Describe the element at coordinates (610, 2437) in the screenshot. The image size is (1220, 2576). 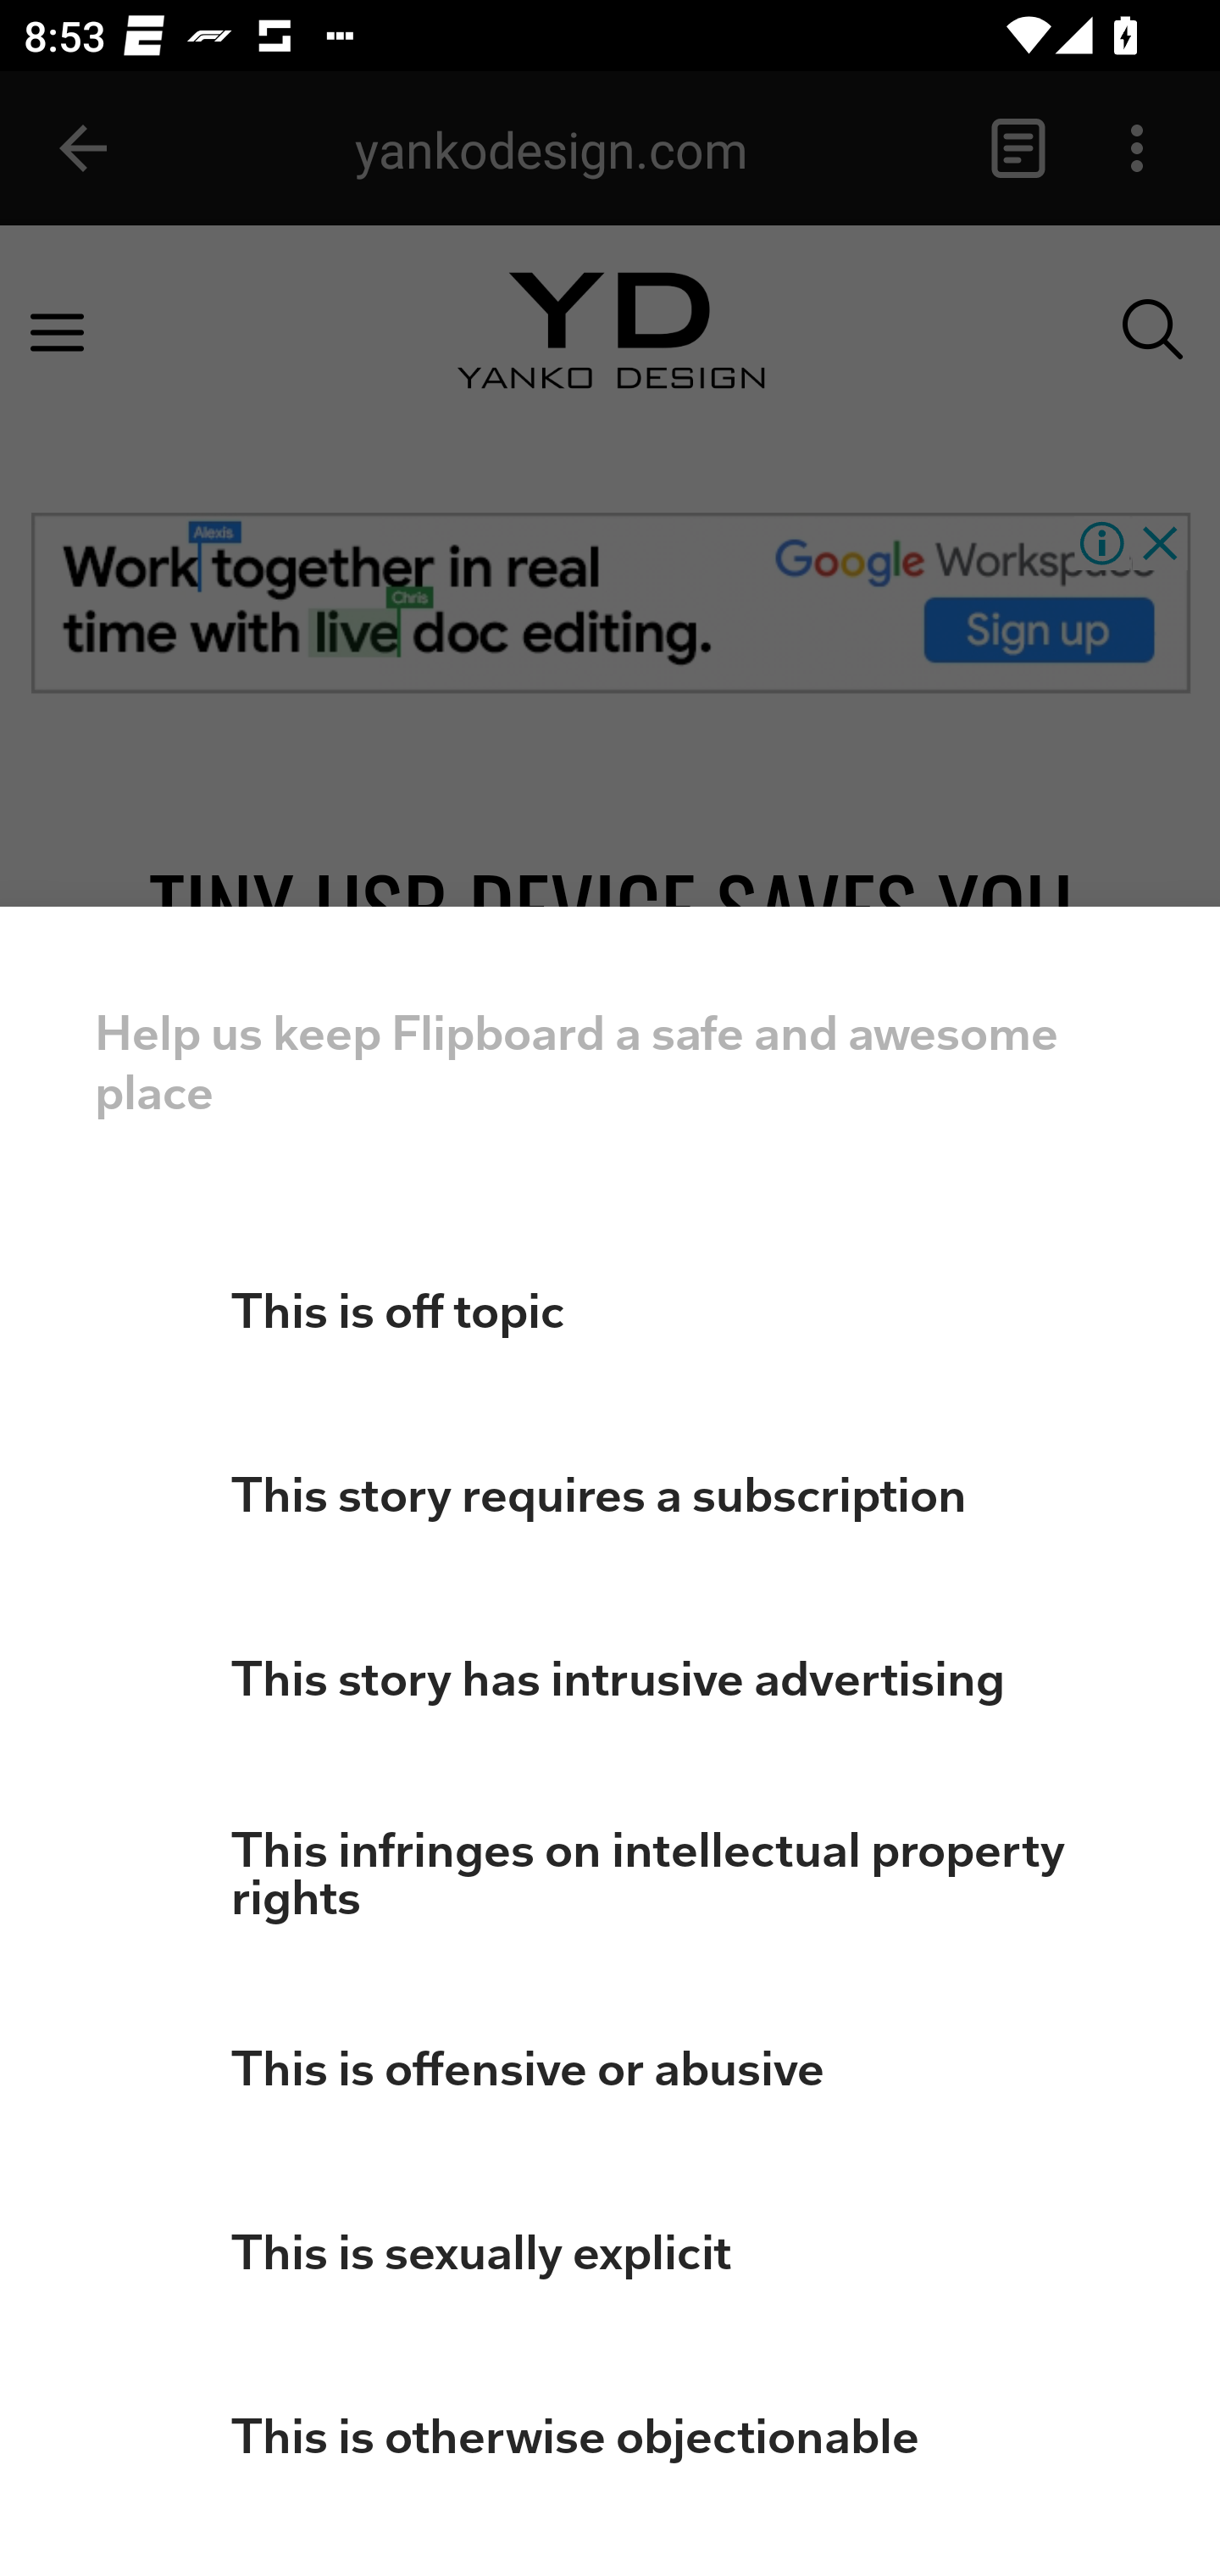
I see `This is otherwise objectionable` at that location.